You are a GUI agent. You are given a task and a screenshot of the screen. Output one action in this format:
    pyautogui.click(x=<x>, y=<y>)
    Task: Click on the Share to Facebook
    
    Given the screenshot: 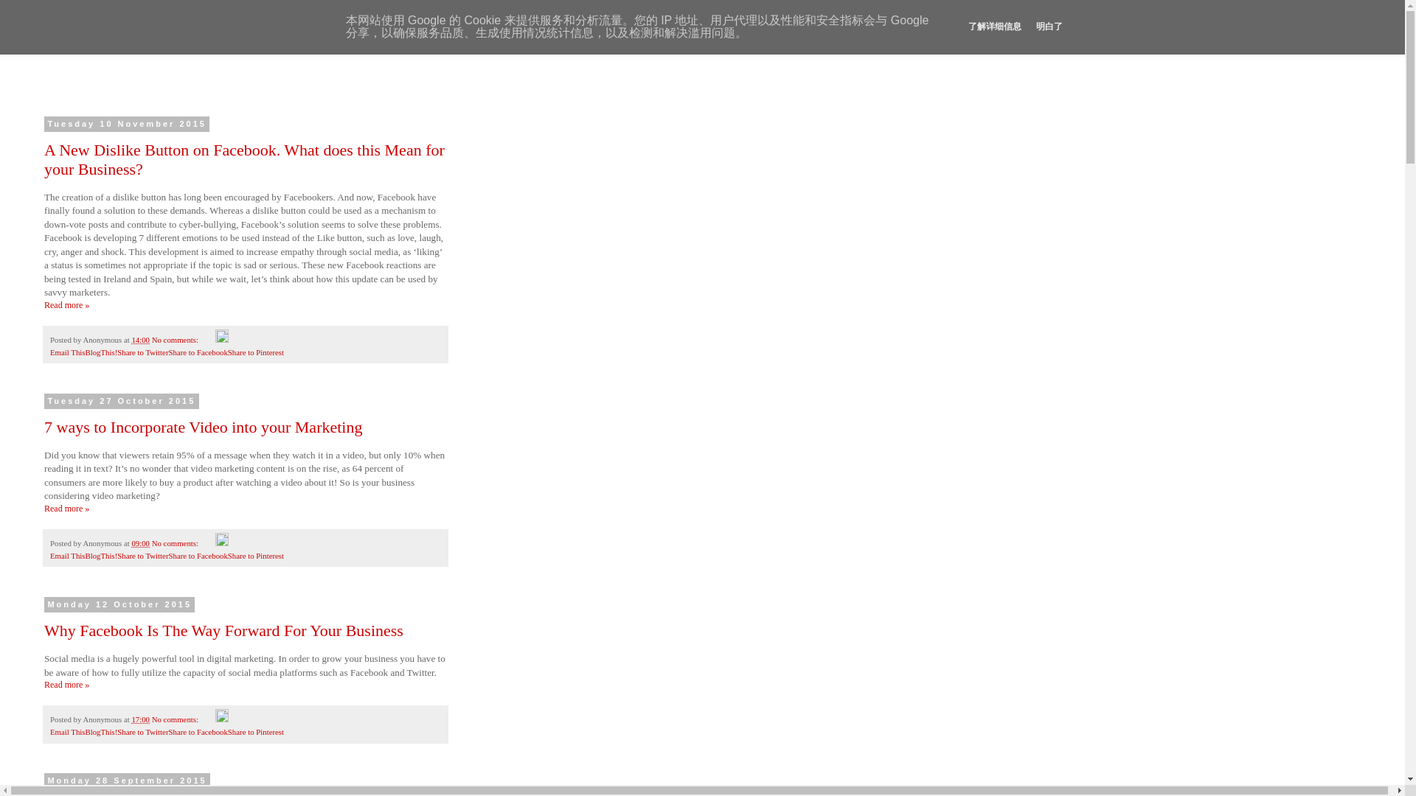 What is the action you would take?
    pyautogui.click(x=198, y=352)
    